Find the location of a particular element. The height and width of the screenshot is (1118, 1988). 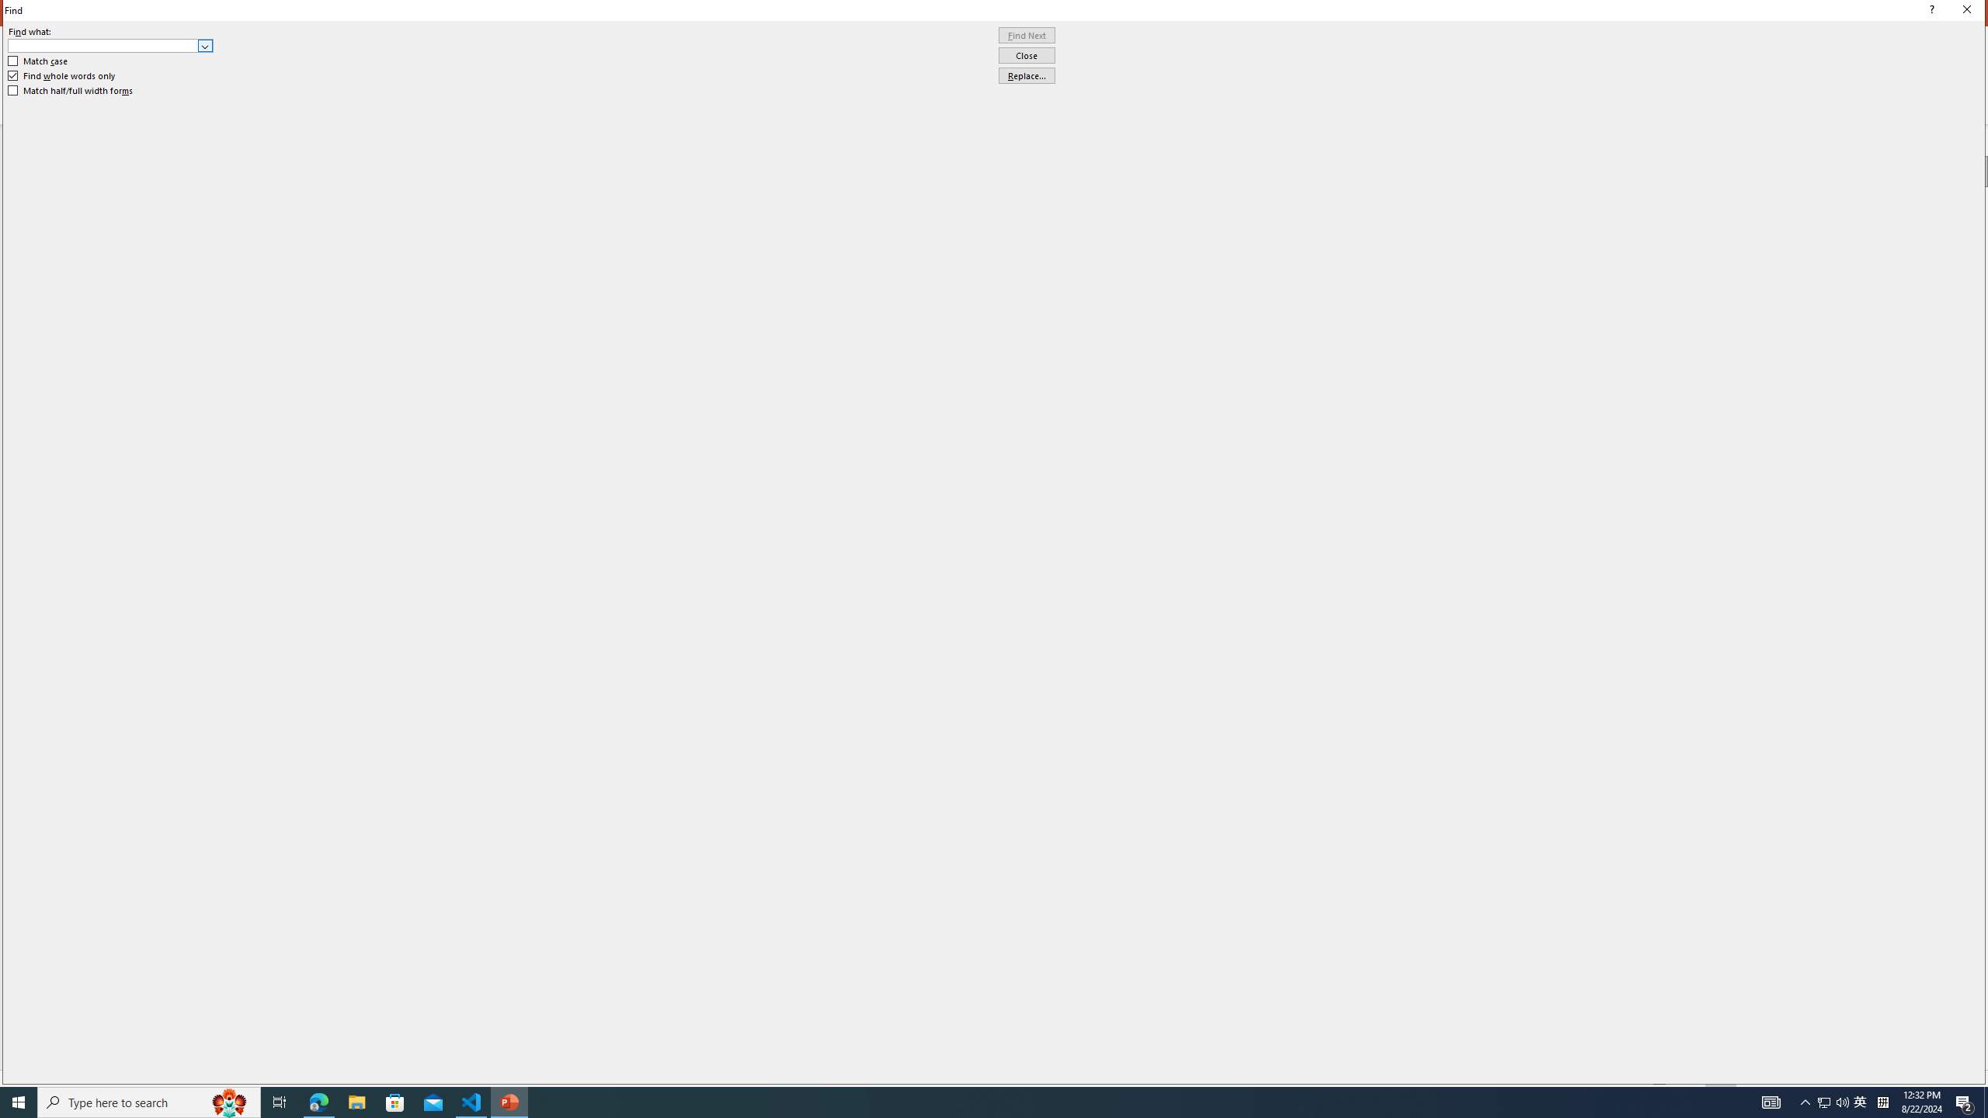

Find Next is located at coordinates (1027, 36).